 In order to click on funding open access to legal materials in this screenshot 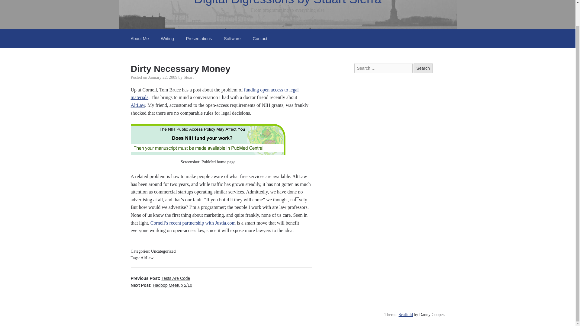, I will do `click(214, 94)`.